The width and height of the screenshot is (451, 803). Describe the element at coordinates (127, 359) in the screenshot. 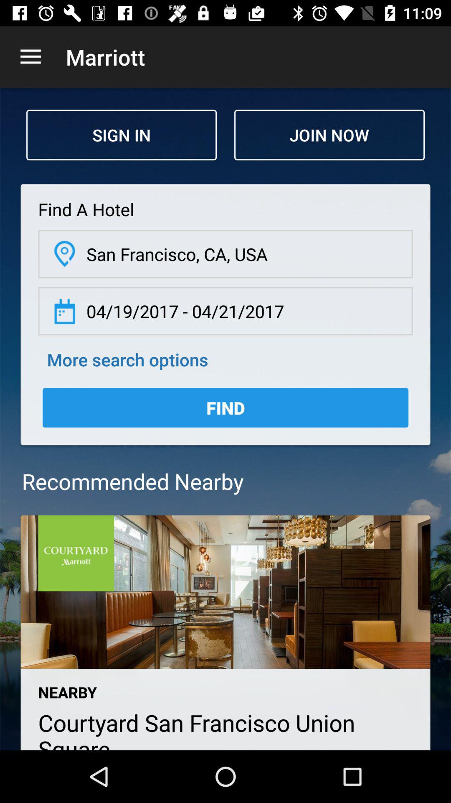

I see `turn off icon above find icon` at that location.